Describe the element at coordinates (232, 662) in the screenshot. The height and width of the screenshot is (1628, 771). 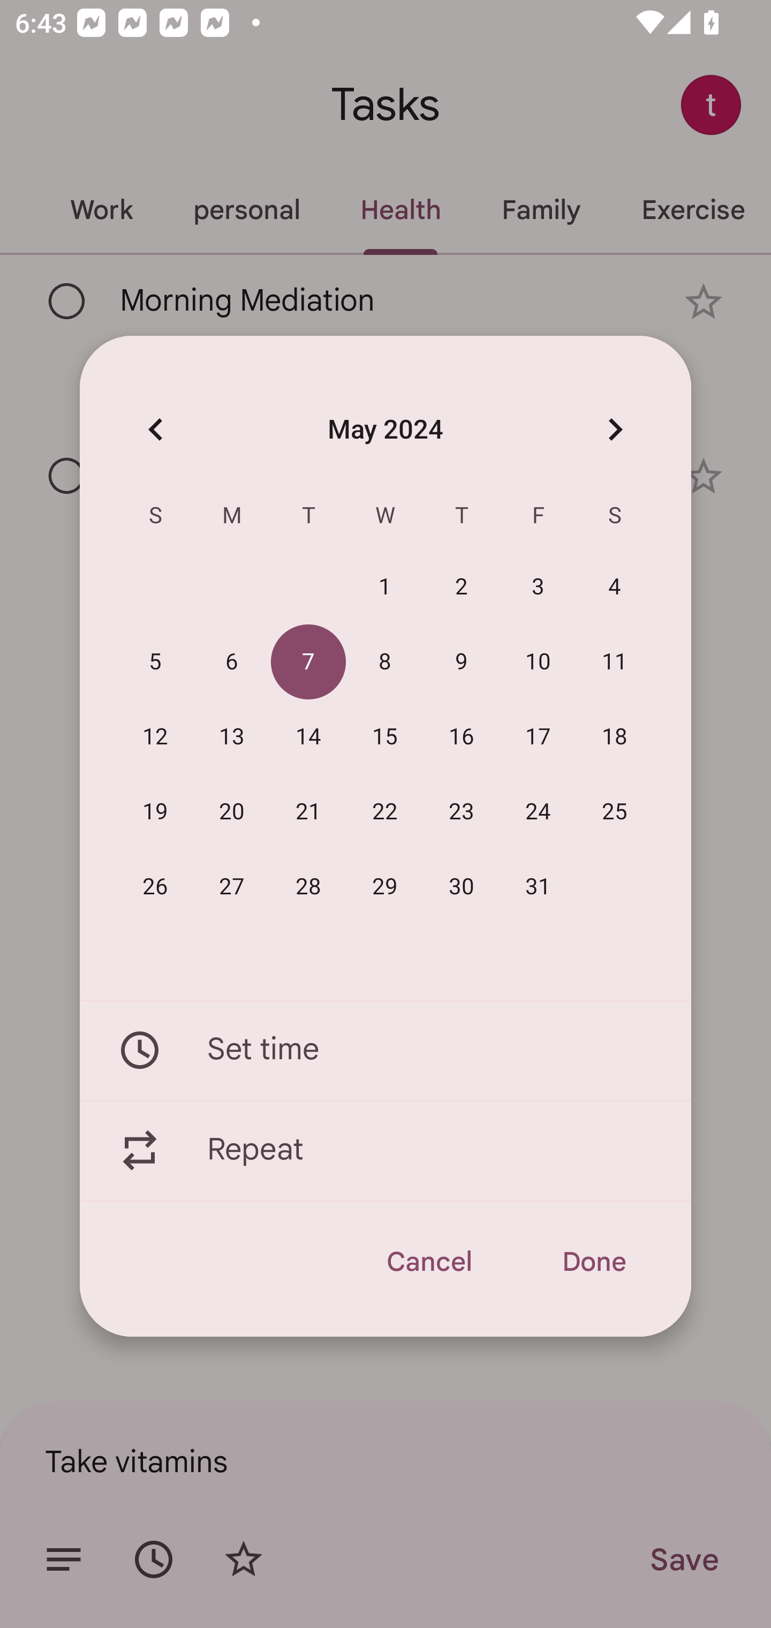
I see `6 06 May 2024` at that location.